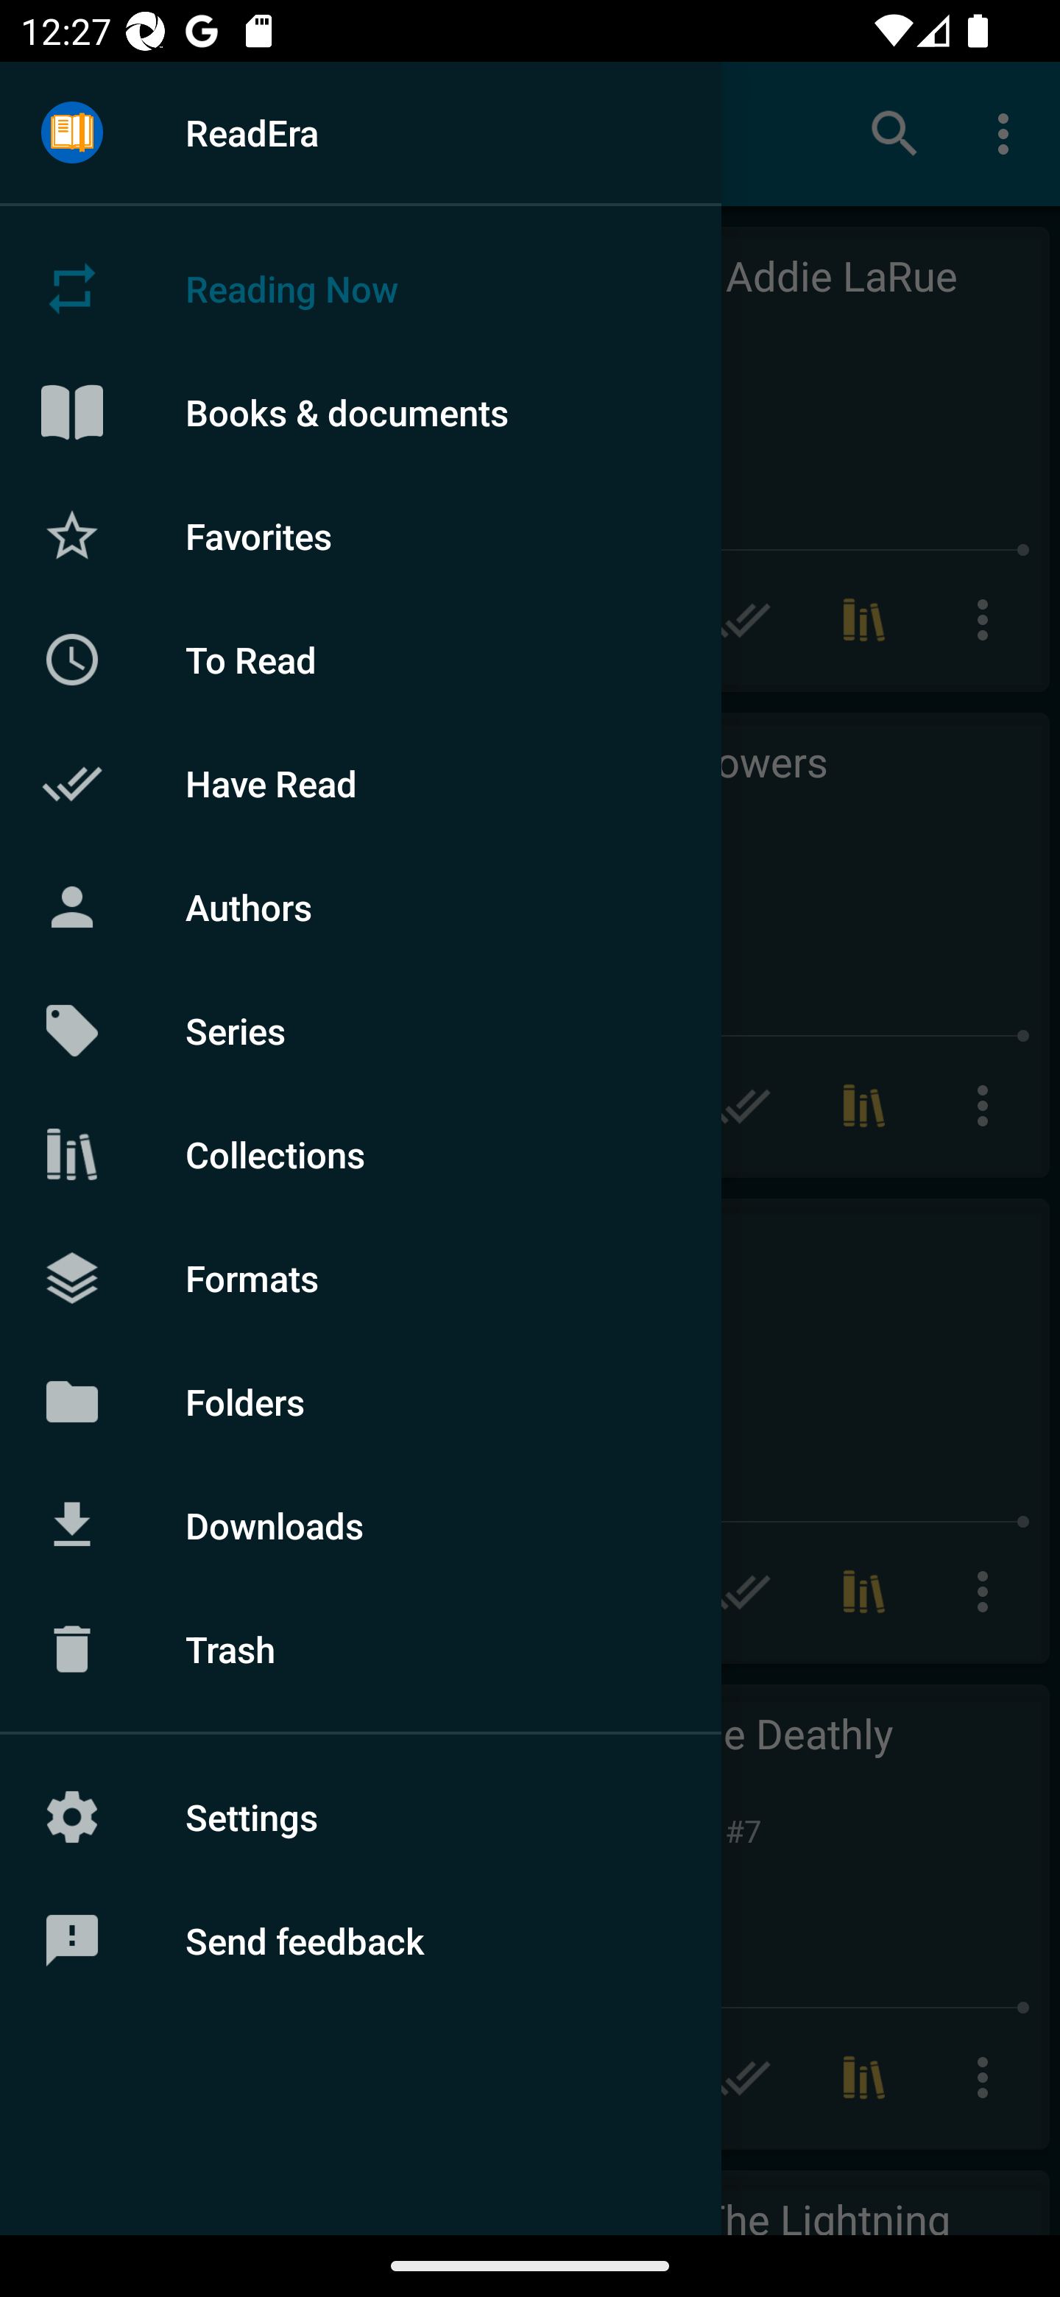  What do you see at coordinates (1008, 133) in the screenshot?
I see `More options` at bounding box center [1008, 133].